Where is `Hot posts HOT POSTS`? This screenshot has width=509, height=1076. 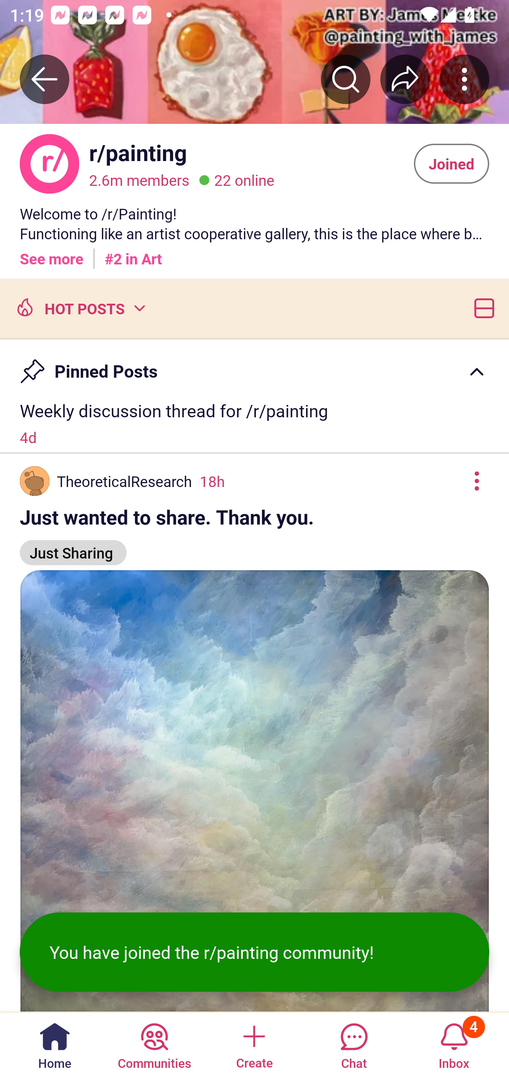
Hot posts HOT POSTS is located at coordinates (80, 308).